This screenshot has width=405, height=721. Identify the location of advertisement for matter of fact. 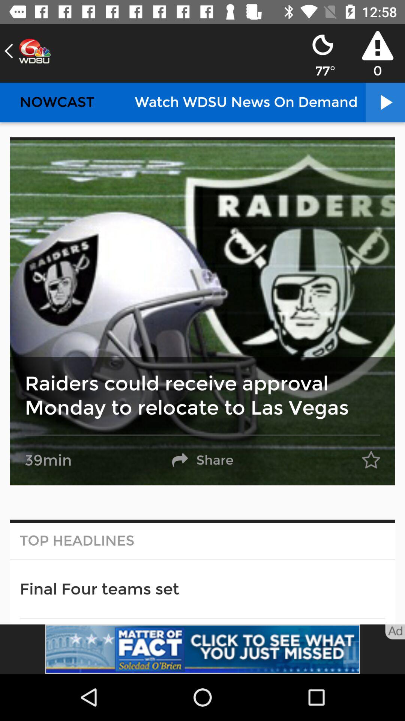
(202, 649).